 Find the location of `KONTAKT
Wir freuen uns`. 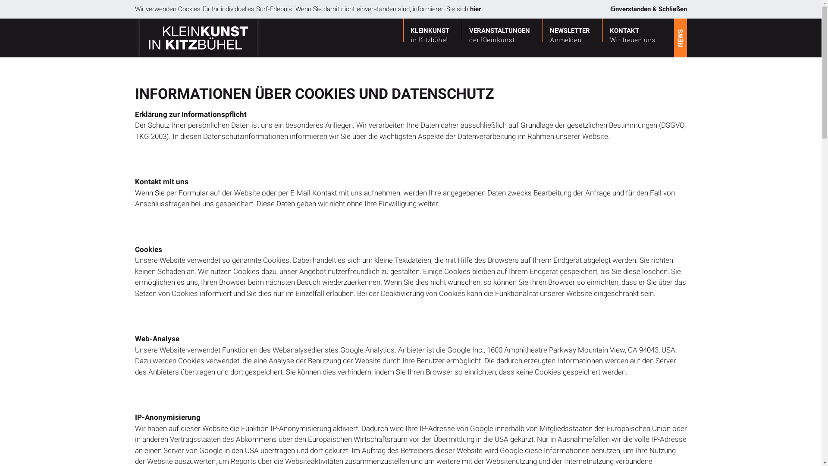

KONTAKT
Wir freuen uns is located at coordinates (632, 31).